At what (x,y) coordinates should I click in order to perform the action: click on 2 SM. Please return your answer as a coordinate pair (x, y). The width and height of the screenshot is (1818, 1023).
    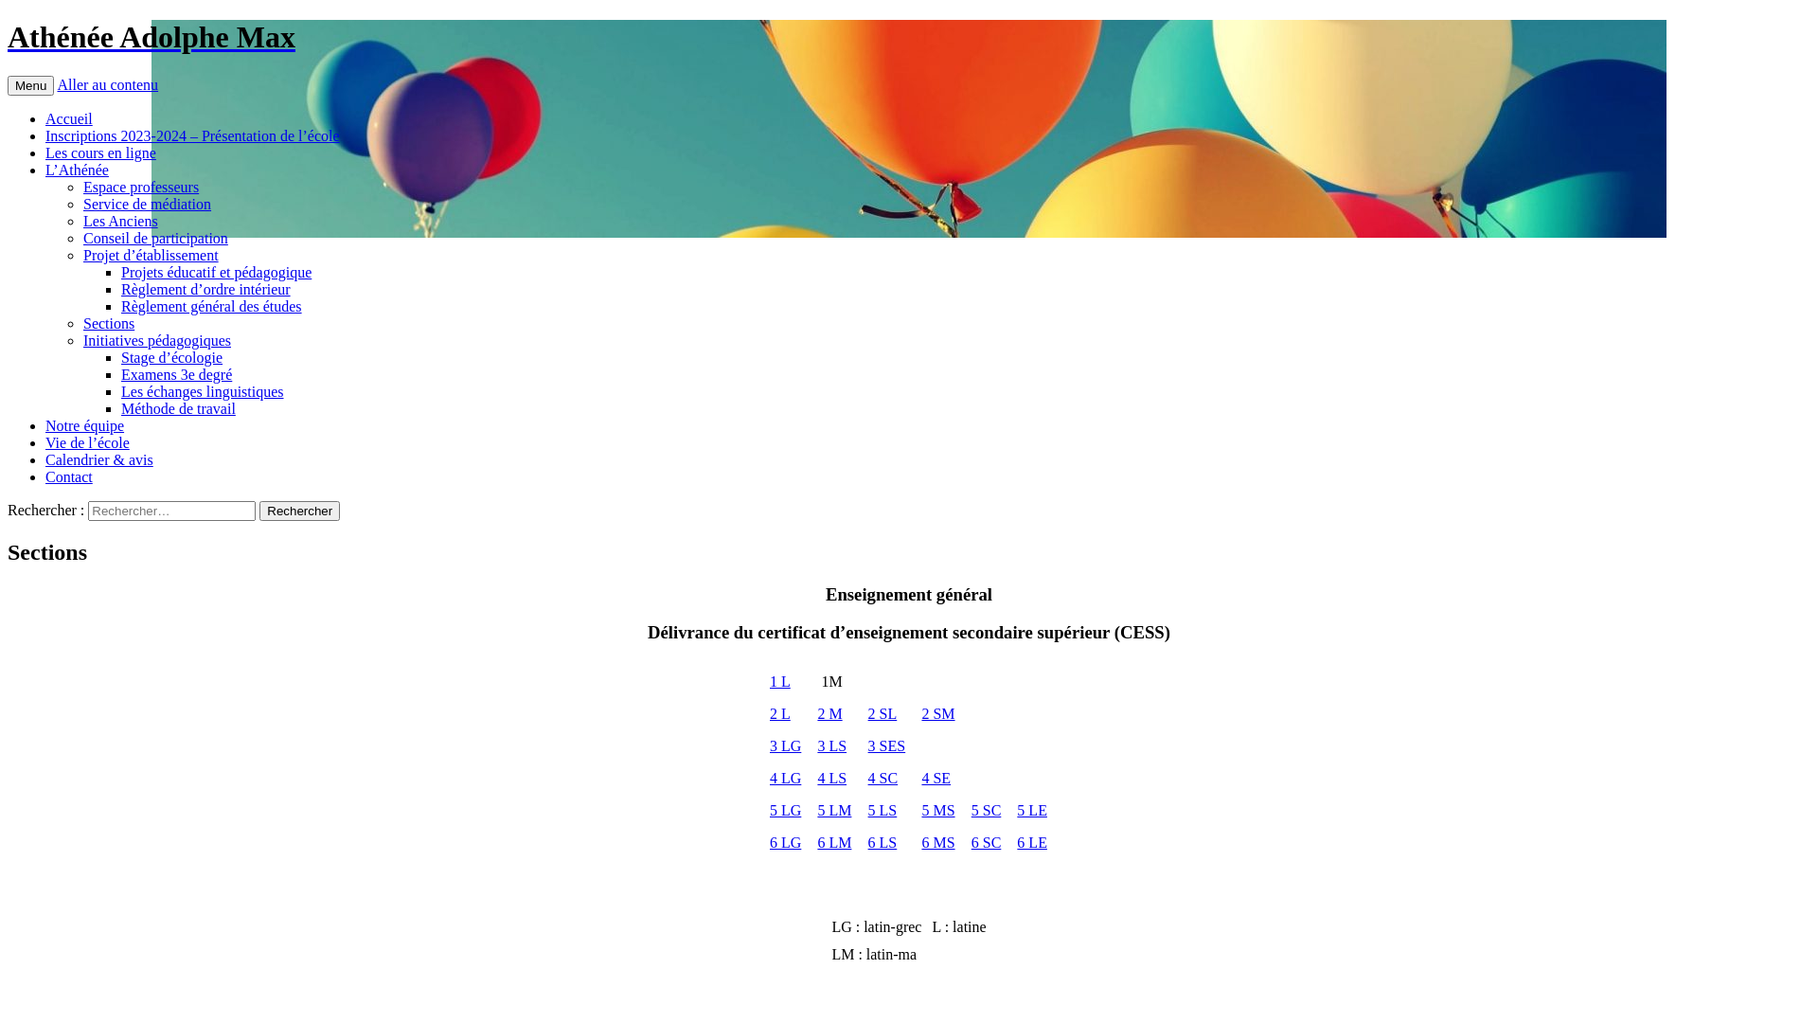
    Looking at the image, I should click on (937, 714).